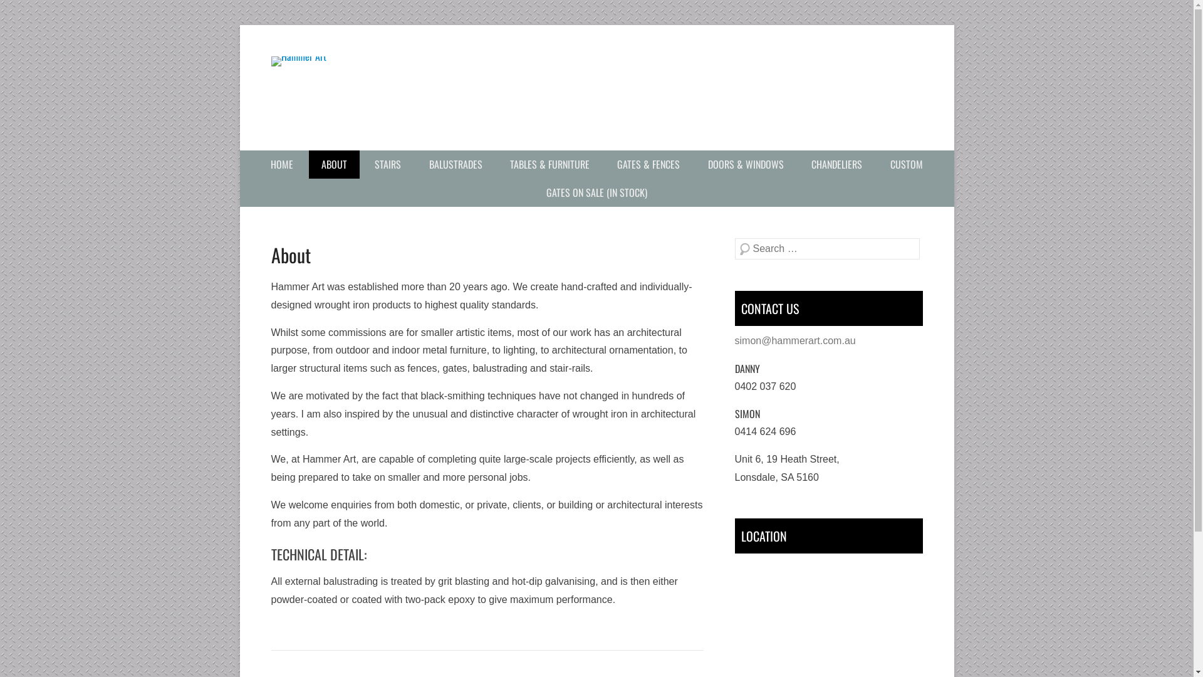 The width and height of the screenshot is (1203, 677). I want to click on CHANDELIERS, so click(837, 164).